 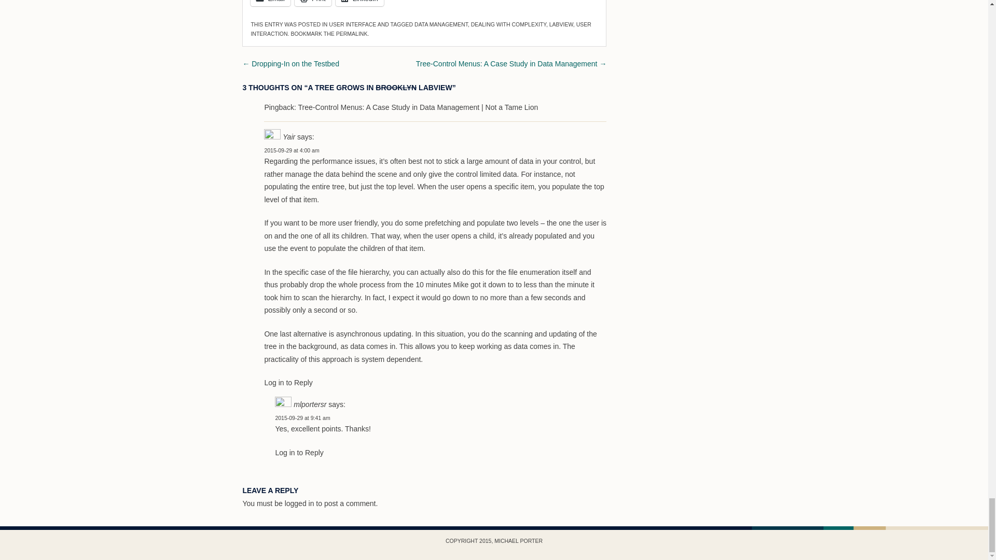 What do you see at coordinates (352, 24) in the screenshot?
I see `USER INTERFACE` at bounding box center [352, 24].